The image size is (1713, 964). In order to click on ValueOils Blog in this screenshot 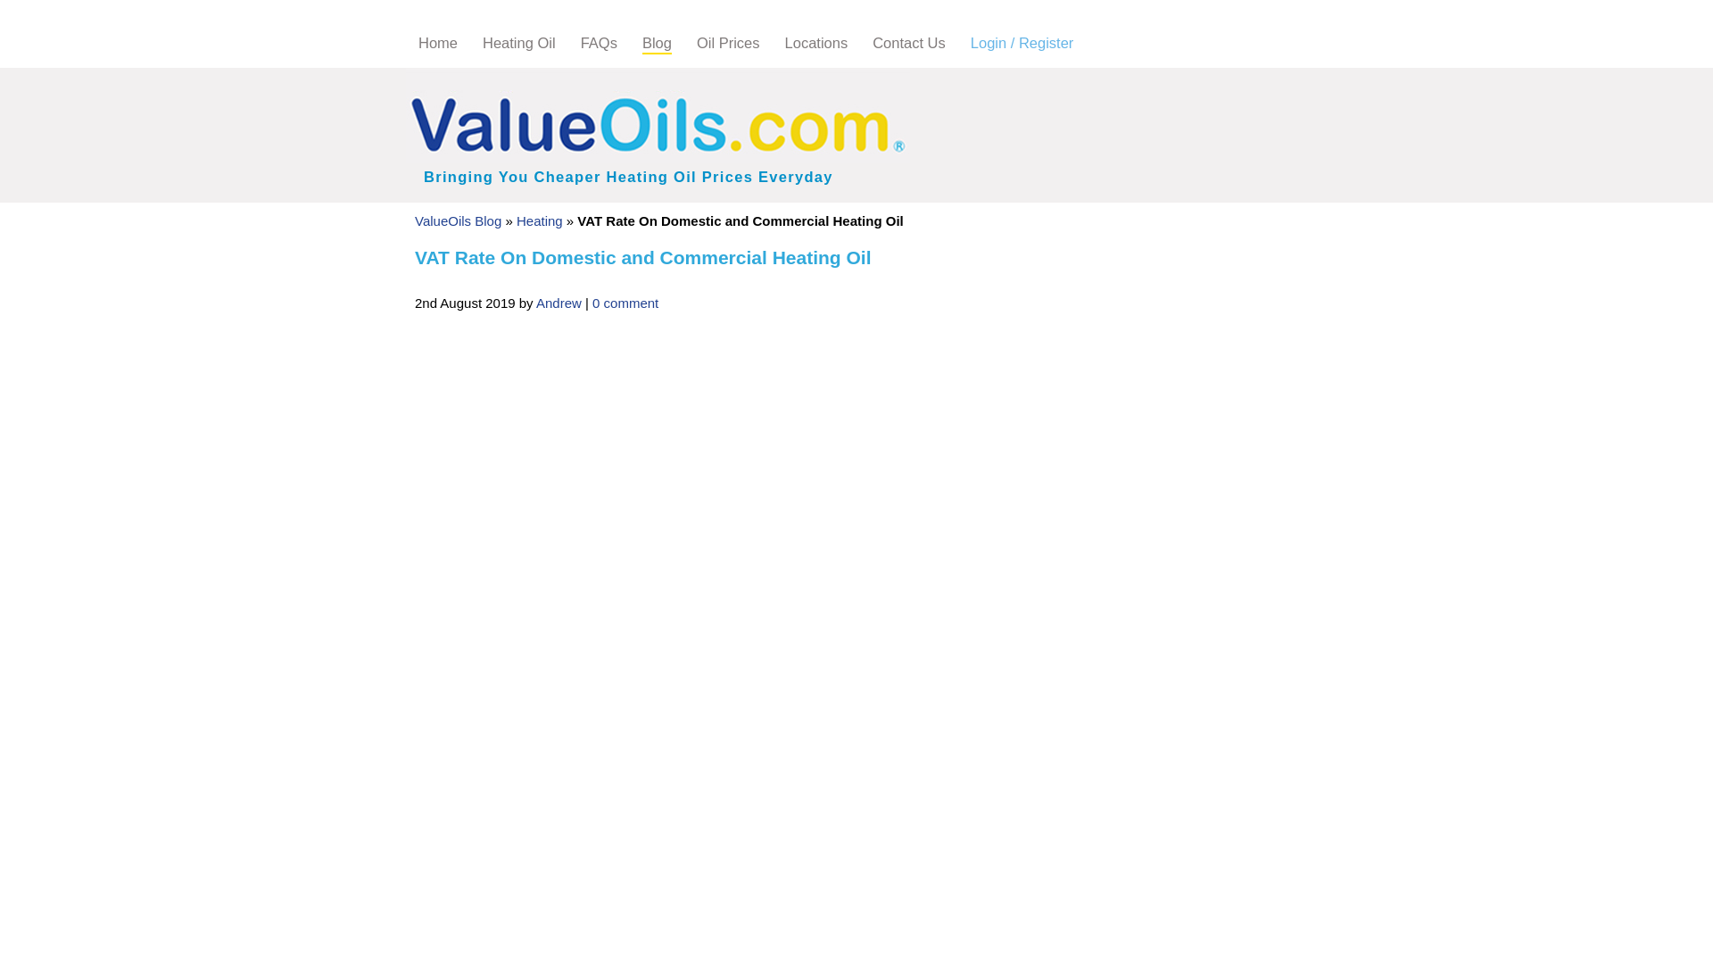, I will do `click(458, 220)`.